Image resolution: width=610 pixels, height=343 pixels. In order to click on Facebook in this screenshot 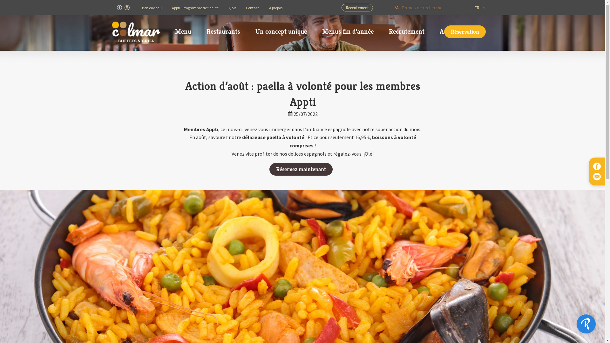, I will do `click(597, 166)`.